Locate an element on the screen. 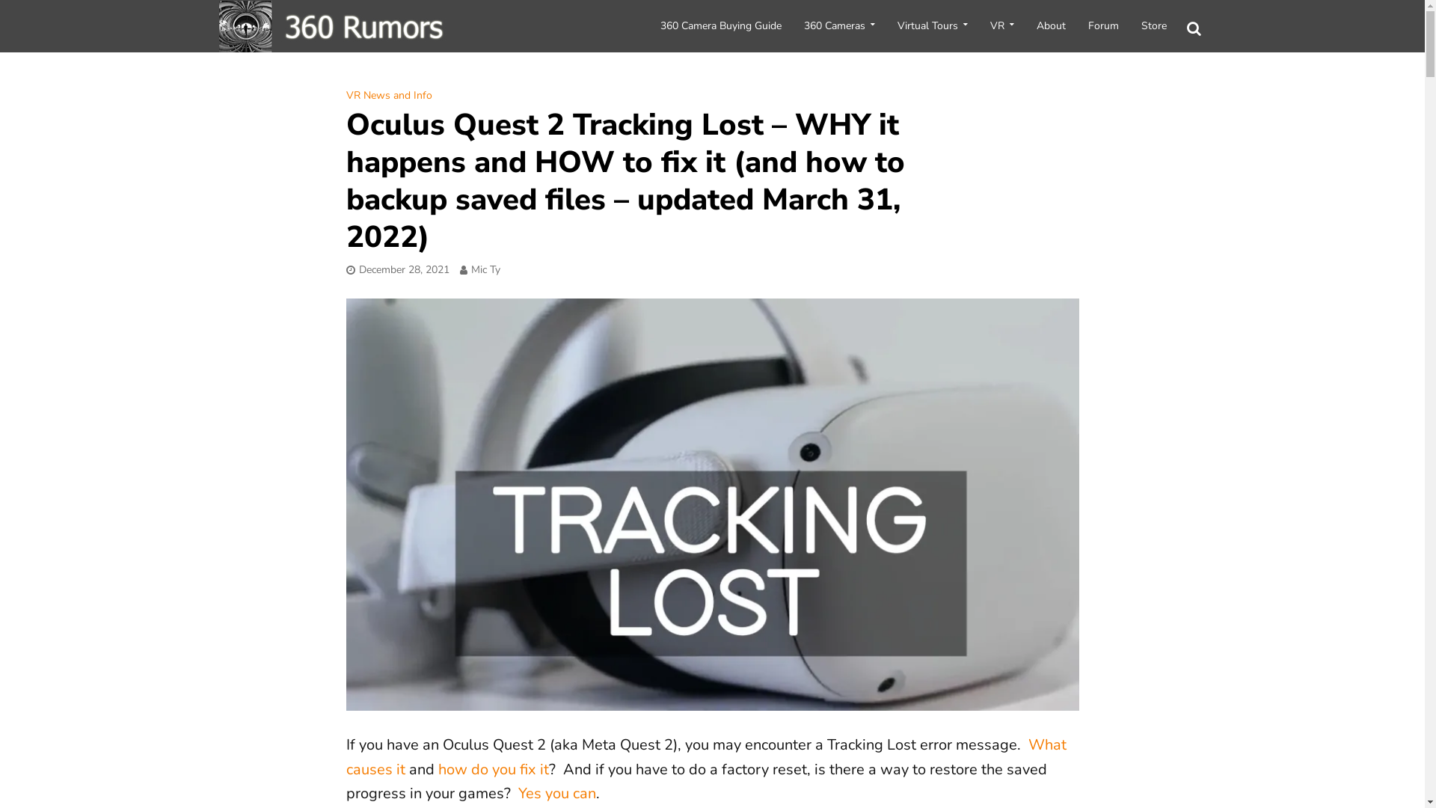  About is located at coordinates (1050, 26).